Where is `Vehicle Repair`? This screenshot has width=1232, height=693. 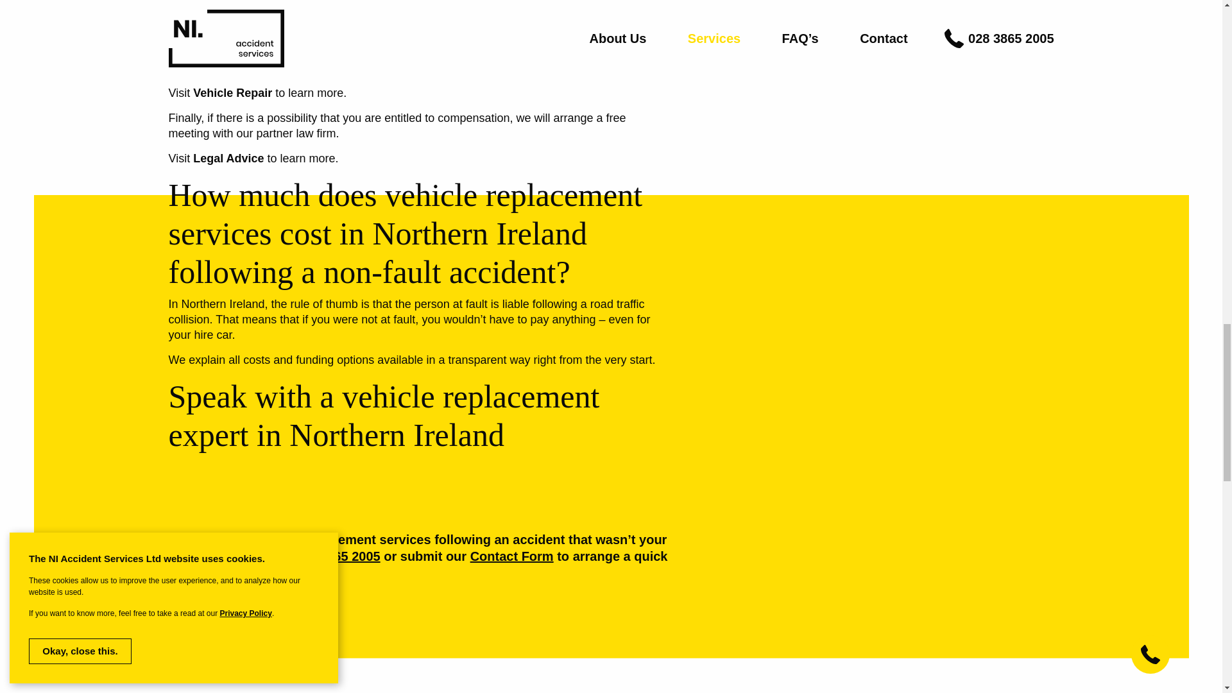
Vehicle Repair is located at coordinates (232, 93).